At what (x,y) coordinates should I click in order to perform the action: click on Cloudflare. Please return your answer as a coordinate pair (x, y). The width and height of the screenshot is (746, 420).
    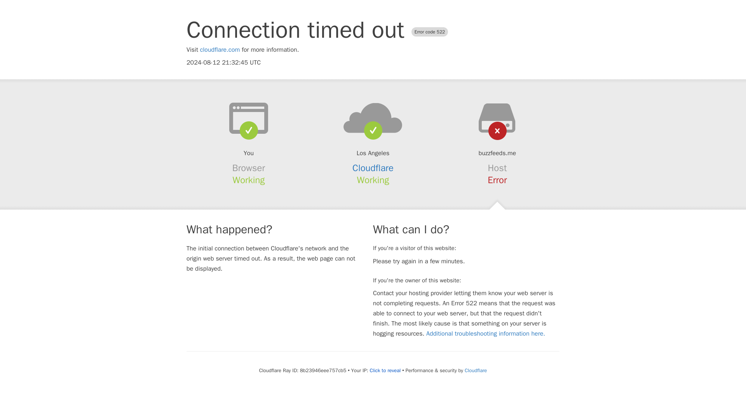
    Looking at the image, I should click on (476, 370).